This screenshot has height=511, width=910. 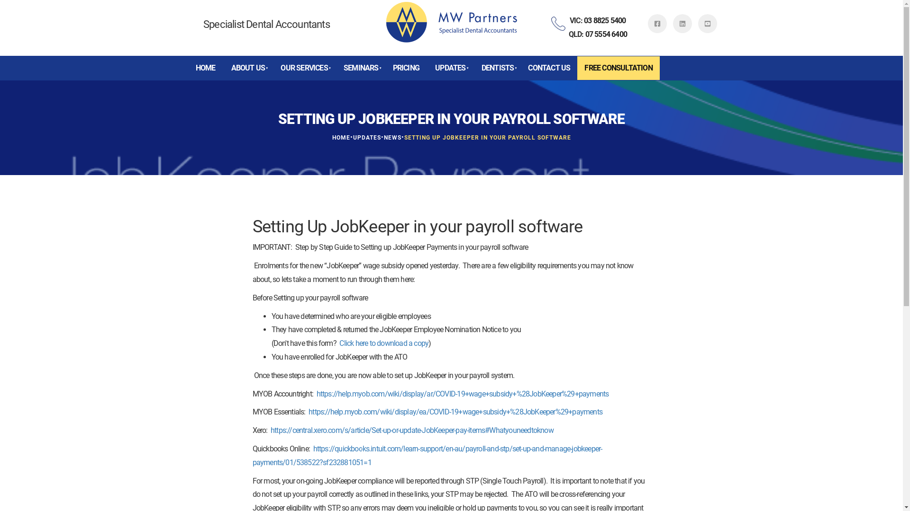 What do you see at coordinates (392, 138) in the screenshot?
I see `NEWS` at bounding box center [392, 138].